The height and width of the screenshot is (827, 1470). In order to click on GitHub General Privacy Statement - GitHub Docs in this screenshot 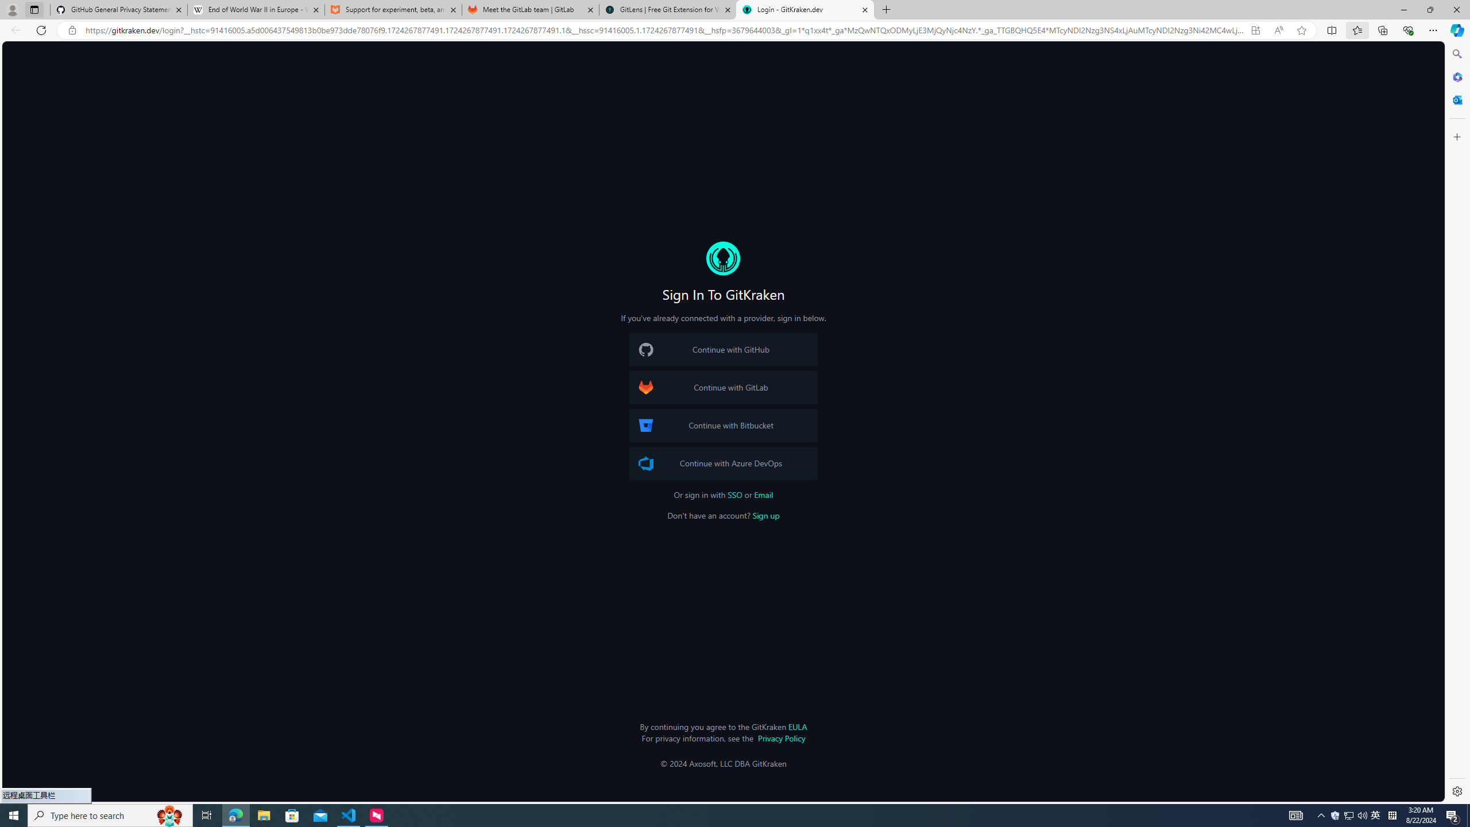, I will do `click(119, 10)`.